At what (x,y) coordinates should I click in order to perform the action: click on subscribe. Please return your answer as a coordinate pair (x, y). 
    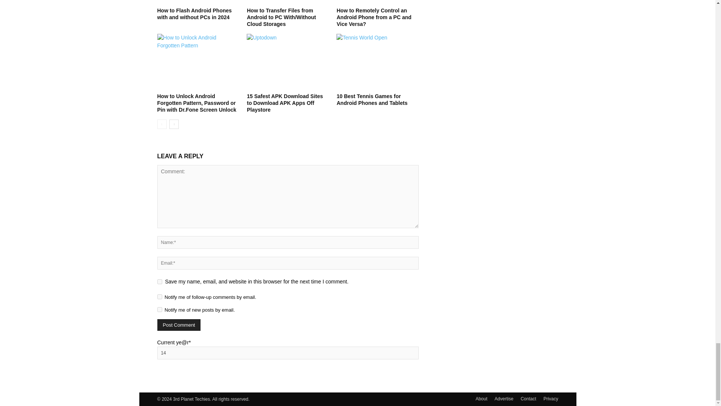
    Looking at the image, I should click on (159, 309).